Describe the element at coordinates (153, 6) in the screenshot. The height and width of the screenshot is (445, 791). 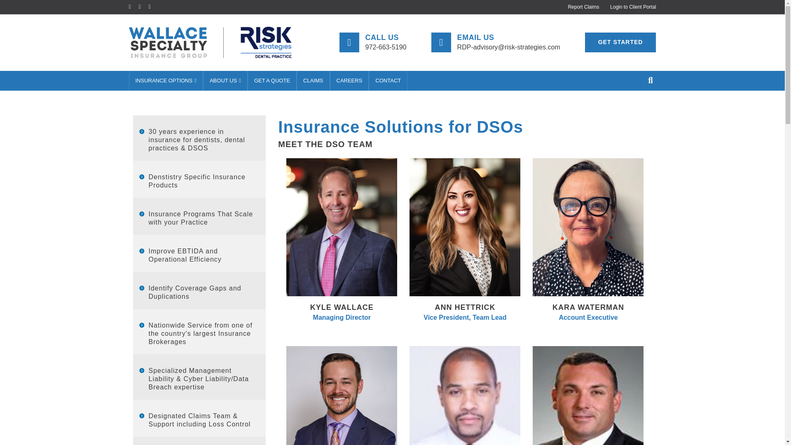
I see `Instagram` at that location.